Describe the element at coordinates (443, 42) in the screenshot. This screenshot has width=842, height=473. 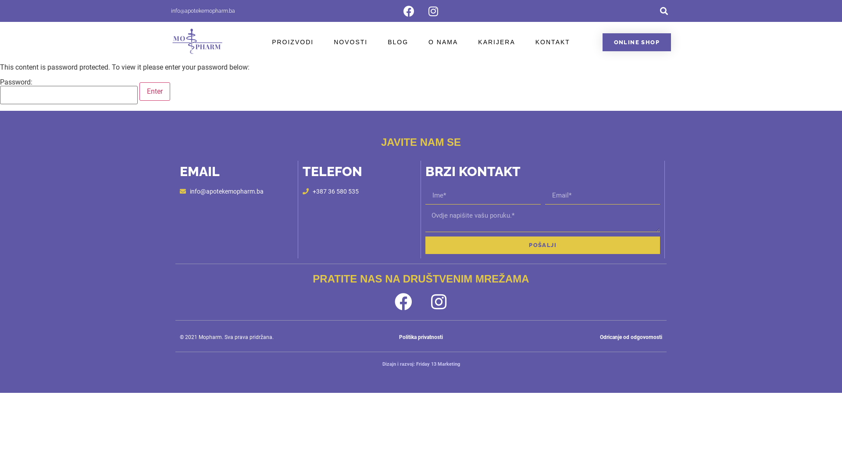
I see `O NAMA` at that location.